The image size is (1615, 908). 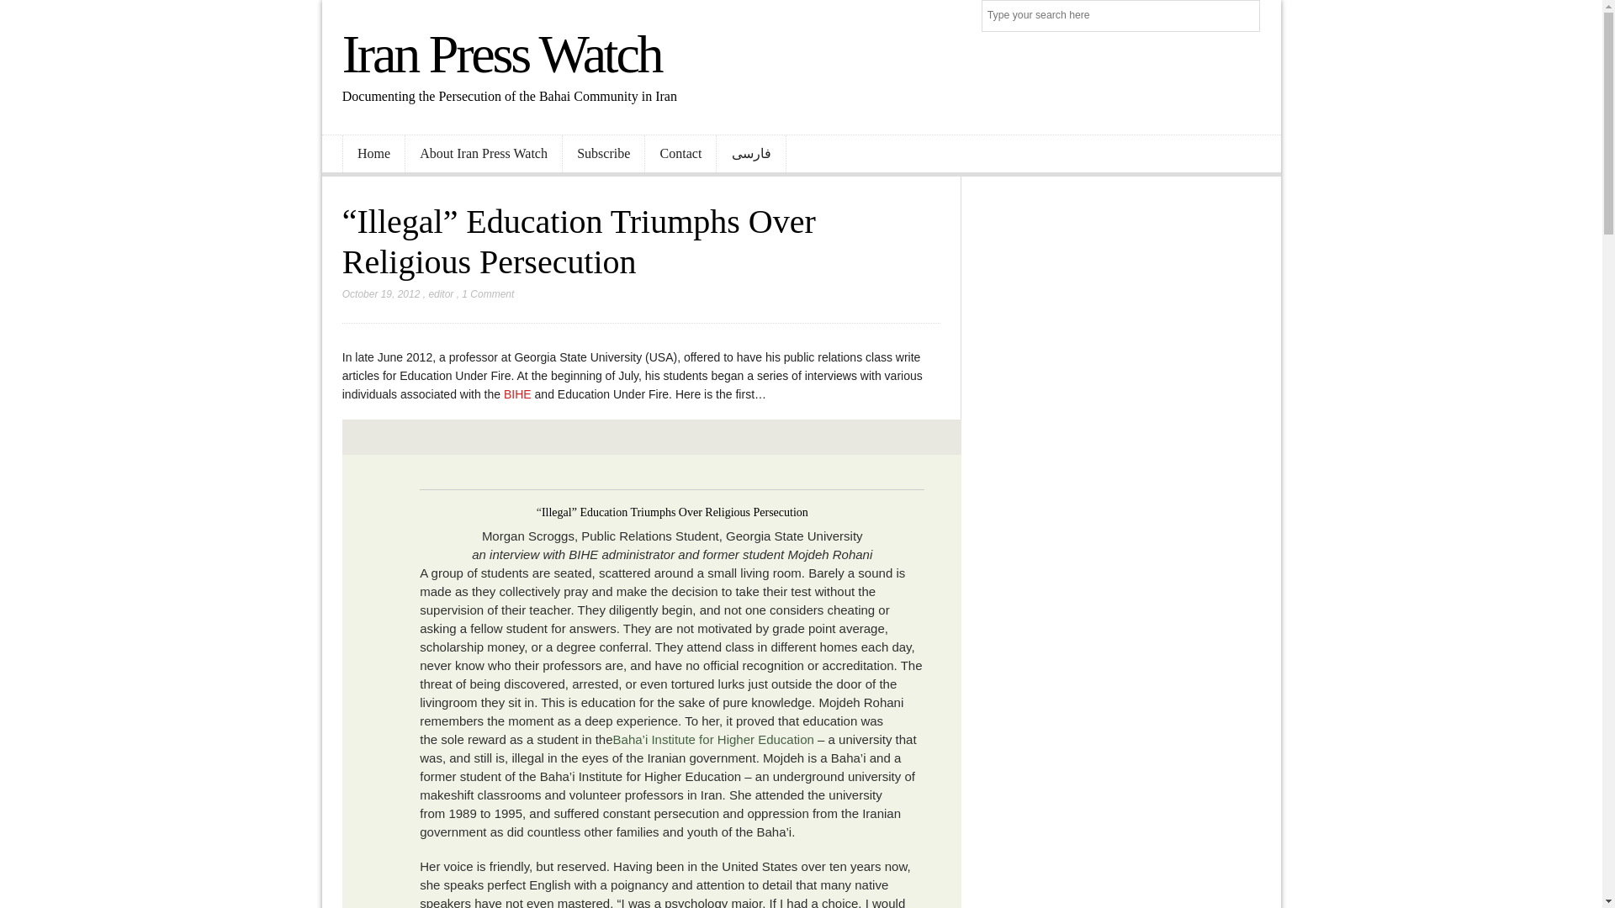 I want to click on Iran Press Watch, so click(x=502, y=54).